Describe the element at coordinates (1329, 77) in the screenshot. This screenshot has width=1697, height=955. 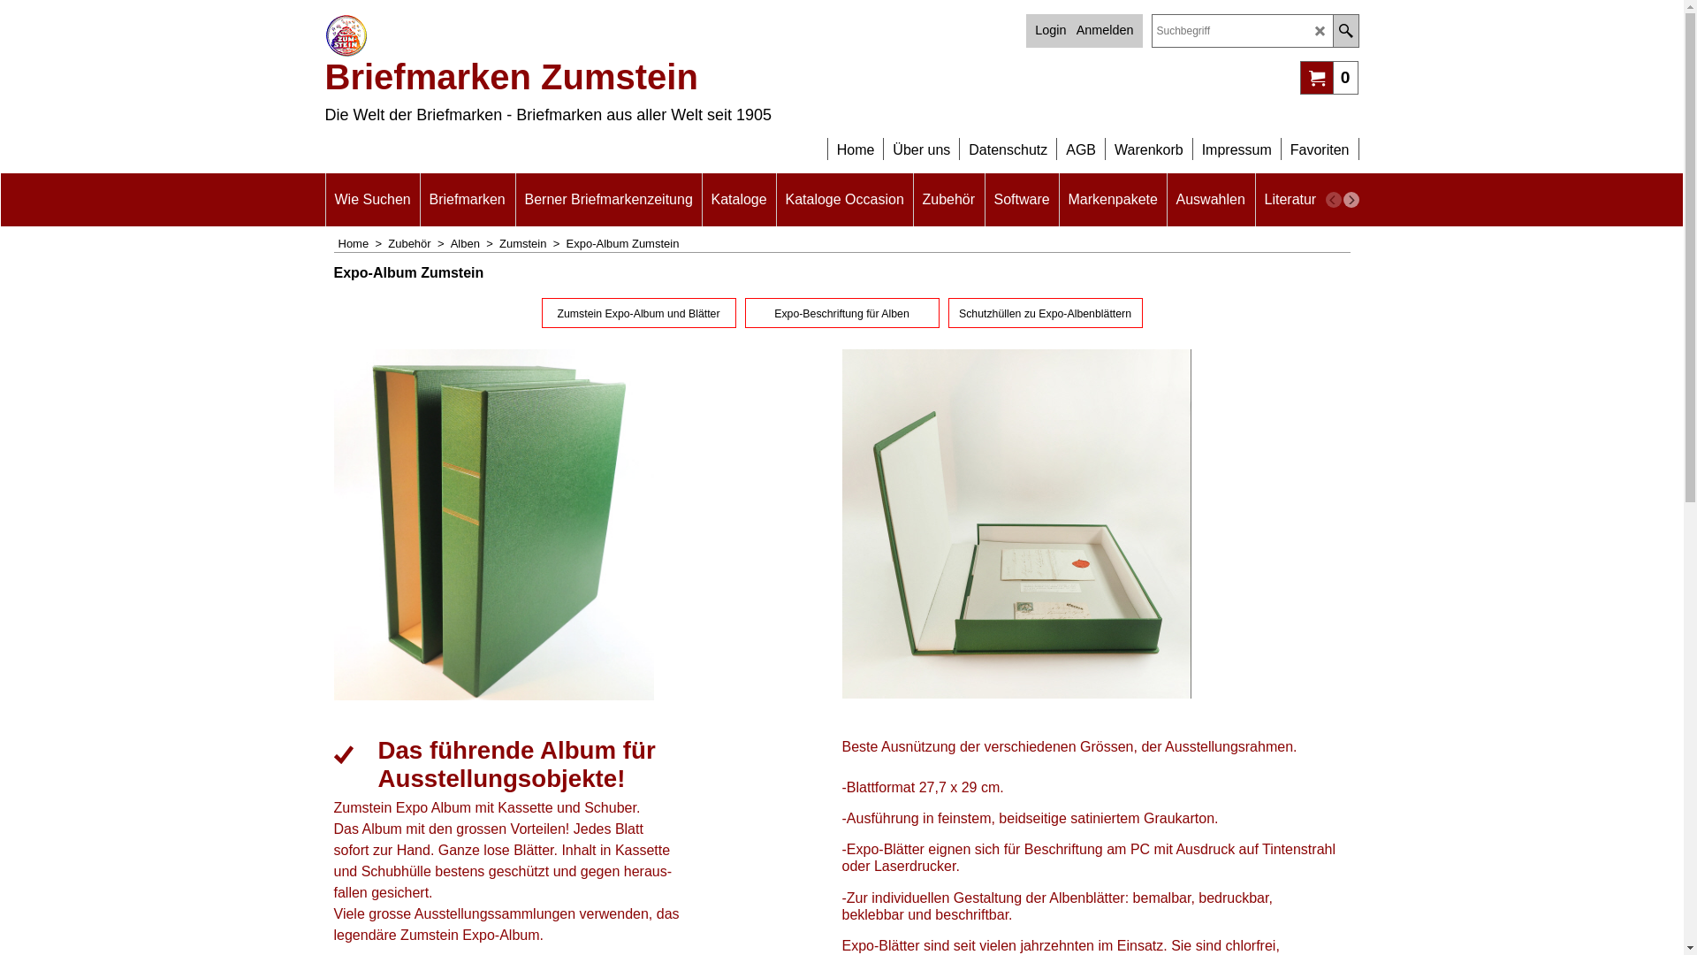
I see `0` at that location.